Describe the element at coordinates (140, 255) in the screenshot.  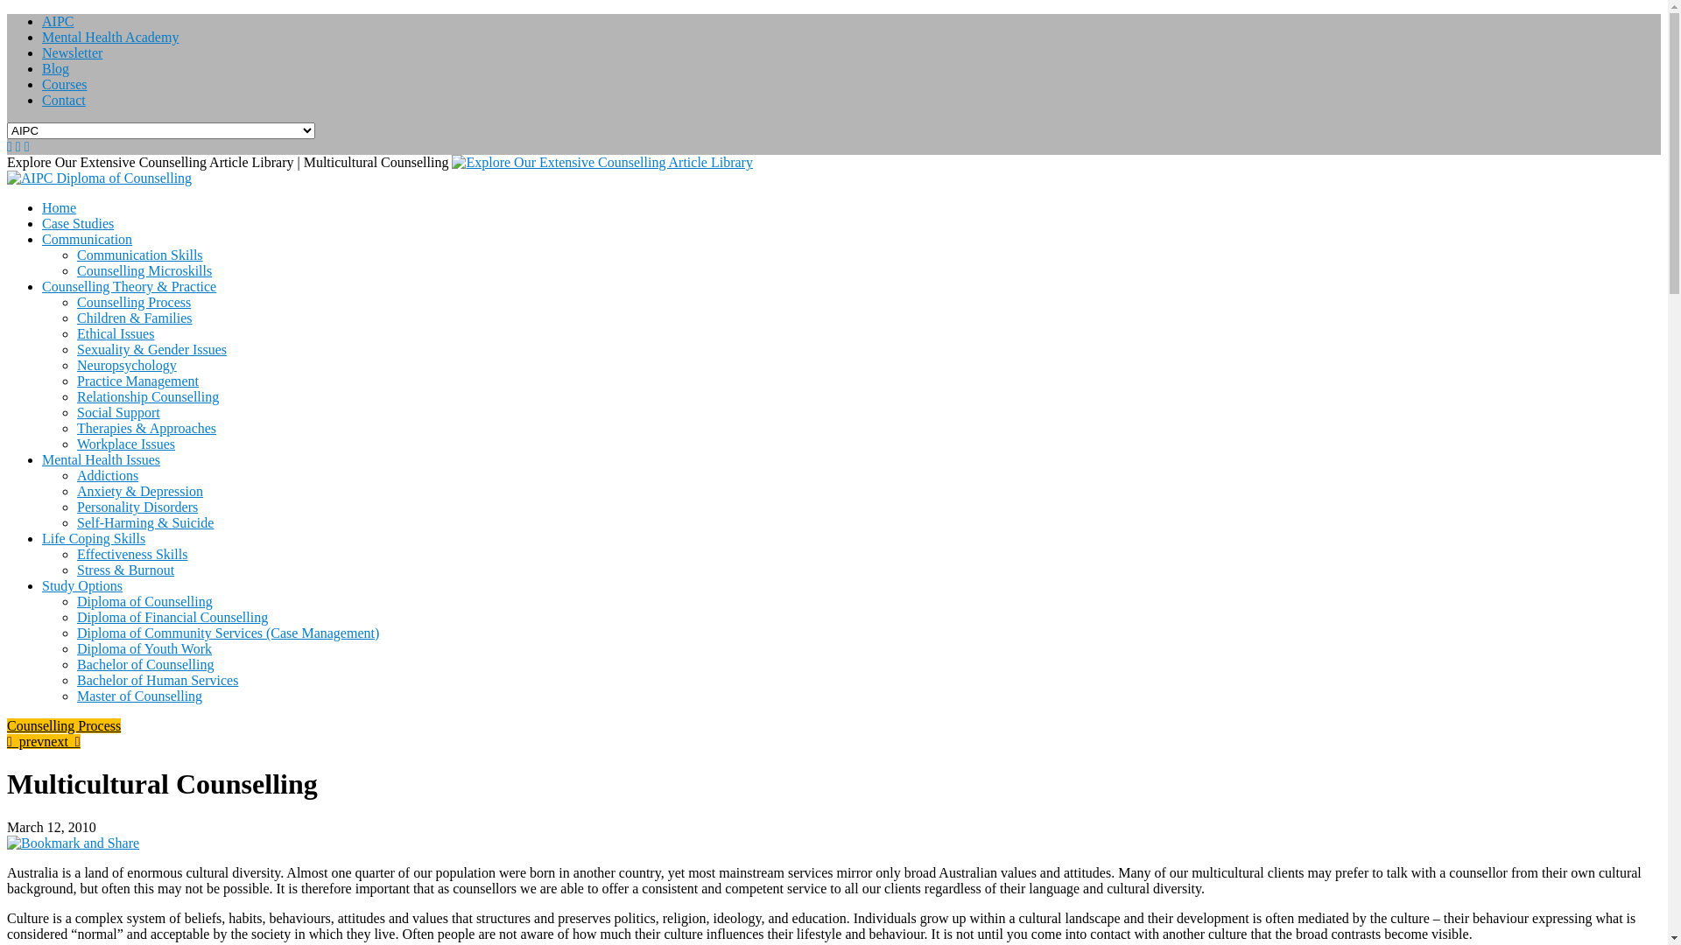
I see `Communication Skills` at that location.